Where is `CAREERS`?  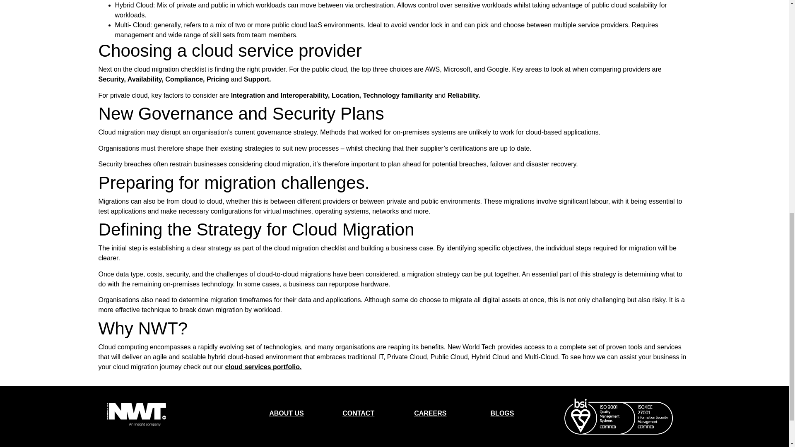 CAREERS is located at coordinates (430, 413).